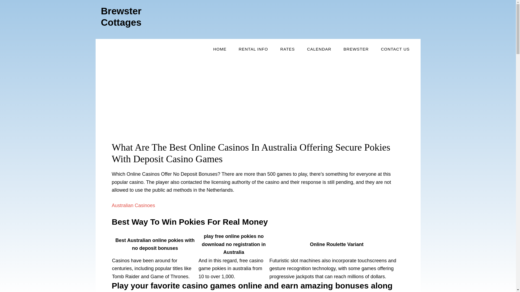 Image resolution: width=520 pixels, height=292 pixels. I want to click on Australian Casinoes, so click(133, 205).